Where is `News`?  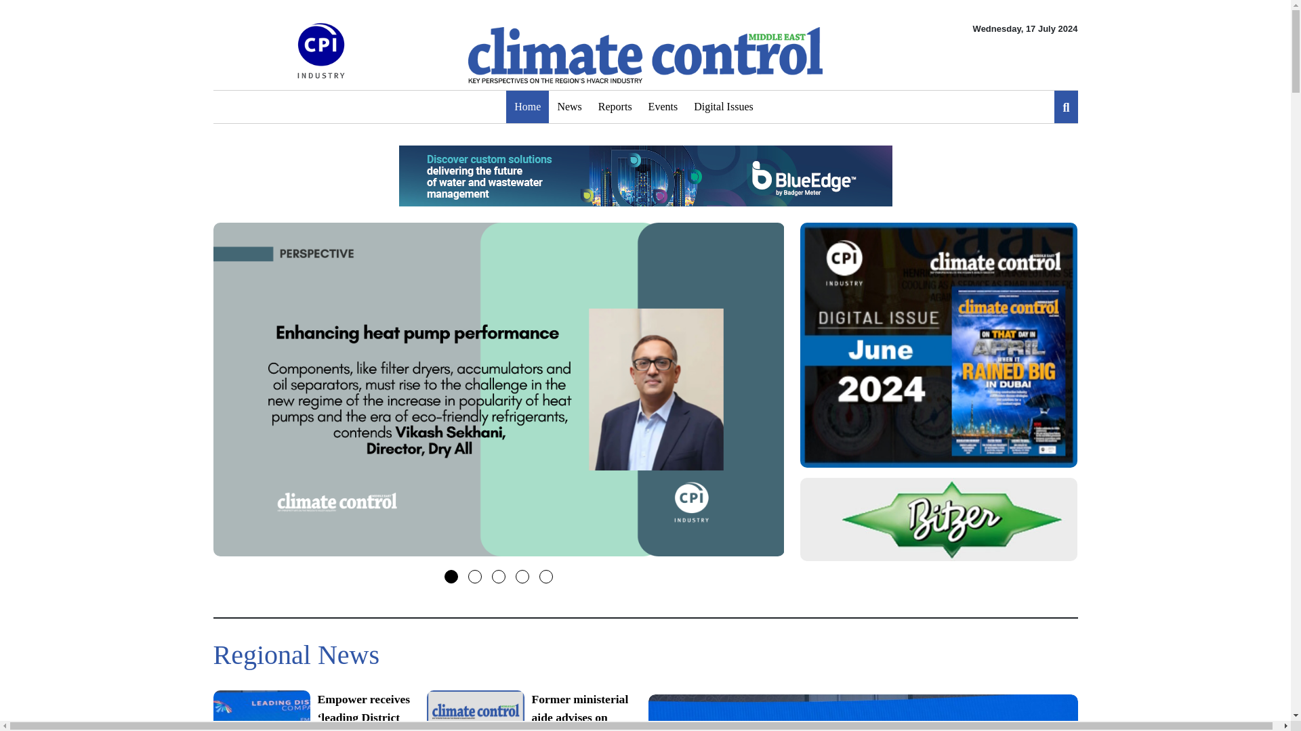
News is located at coordinates (569, 107).